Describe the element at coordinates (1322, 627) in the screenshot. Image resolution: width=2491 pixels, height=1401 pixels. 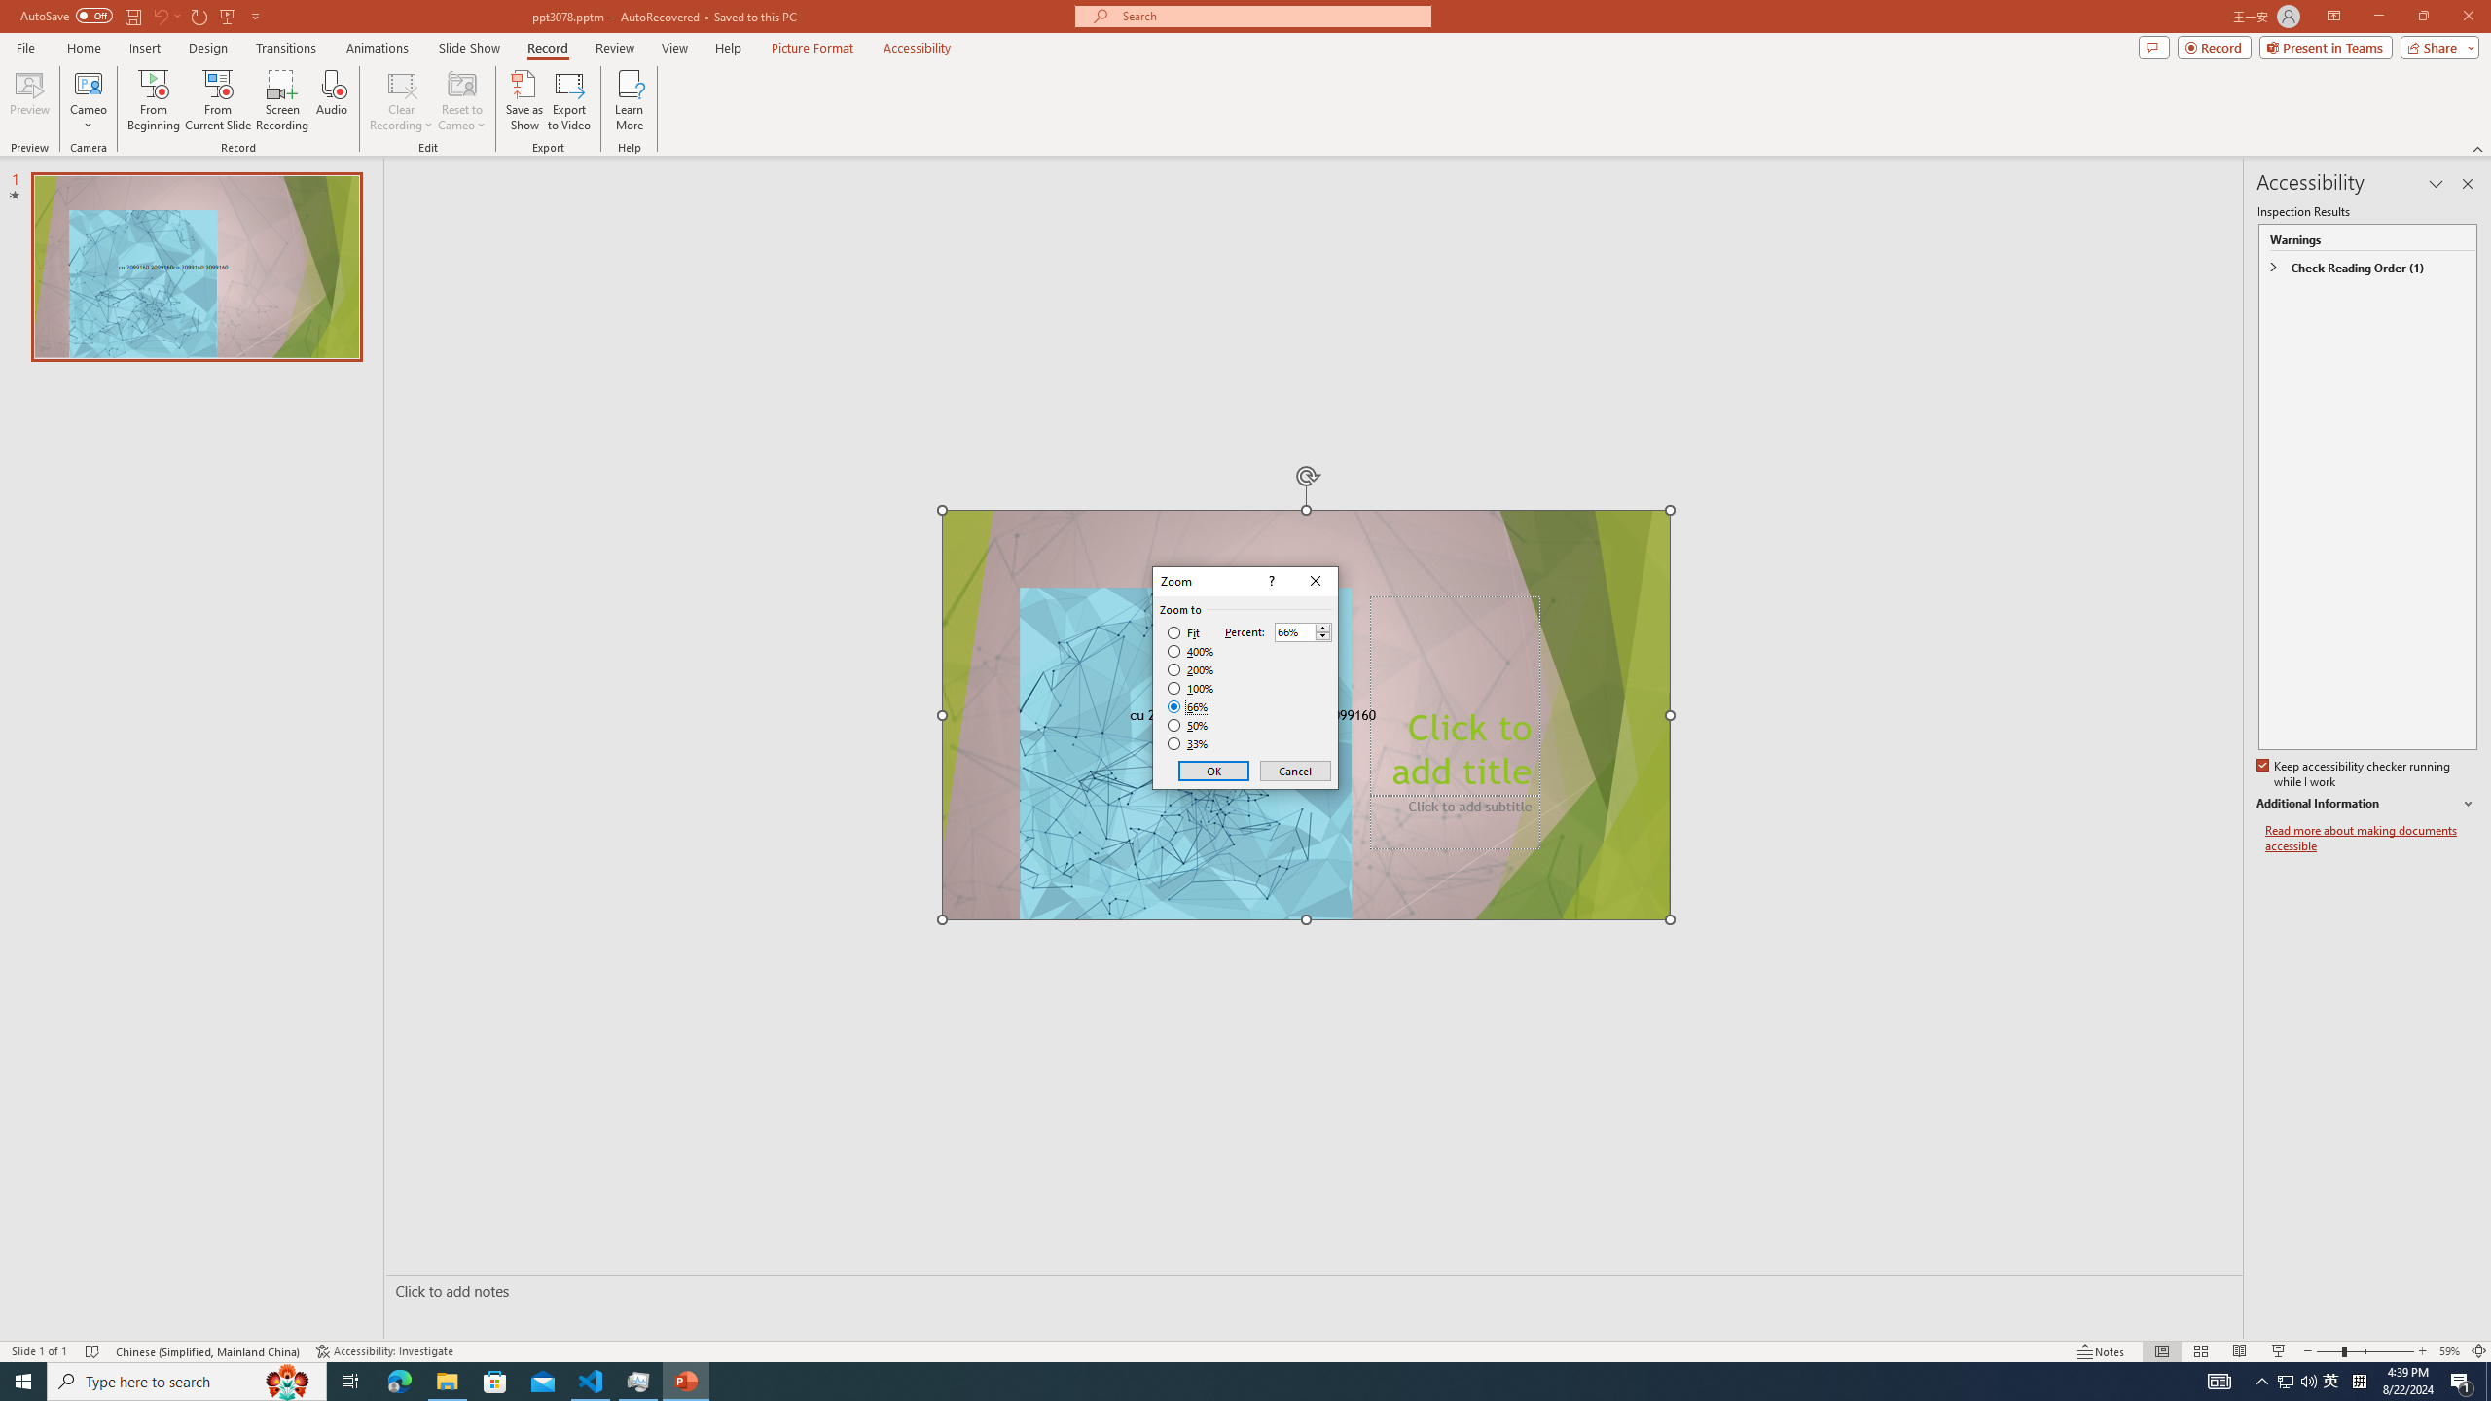
I see `More` at that location.